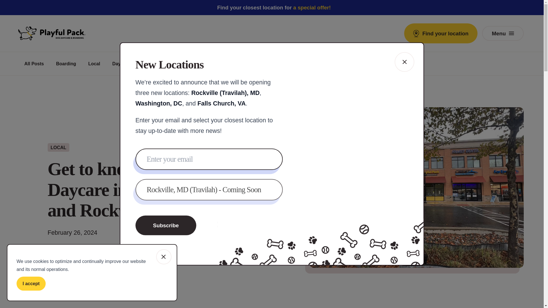  I want to click on Boarding, so click(66, 64).